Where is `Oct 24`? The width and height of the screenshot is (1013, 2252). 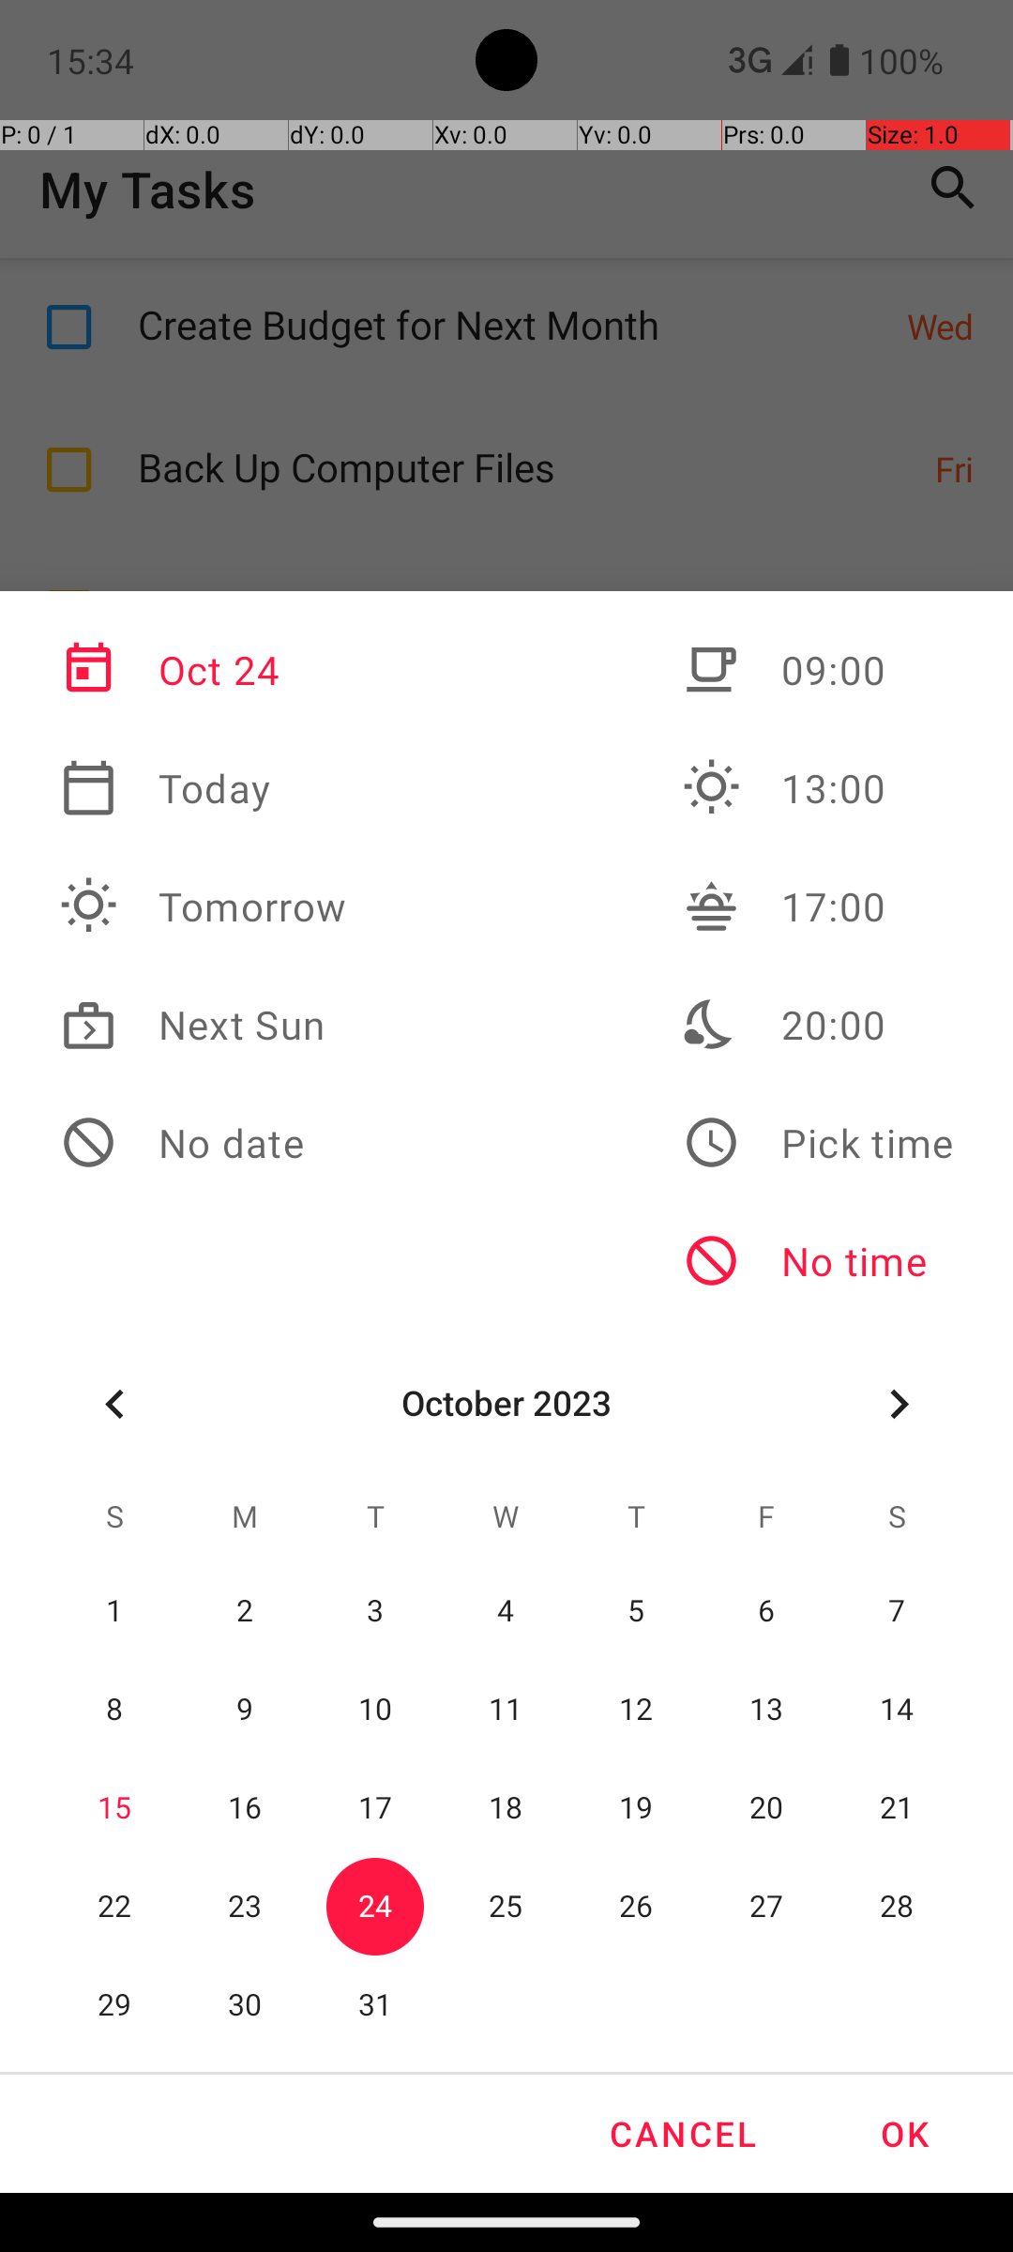 Oct 24 is located at coordinates (204, 670).